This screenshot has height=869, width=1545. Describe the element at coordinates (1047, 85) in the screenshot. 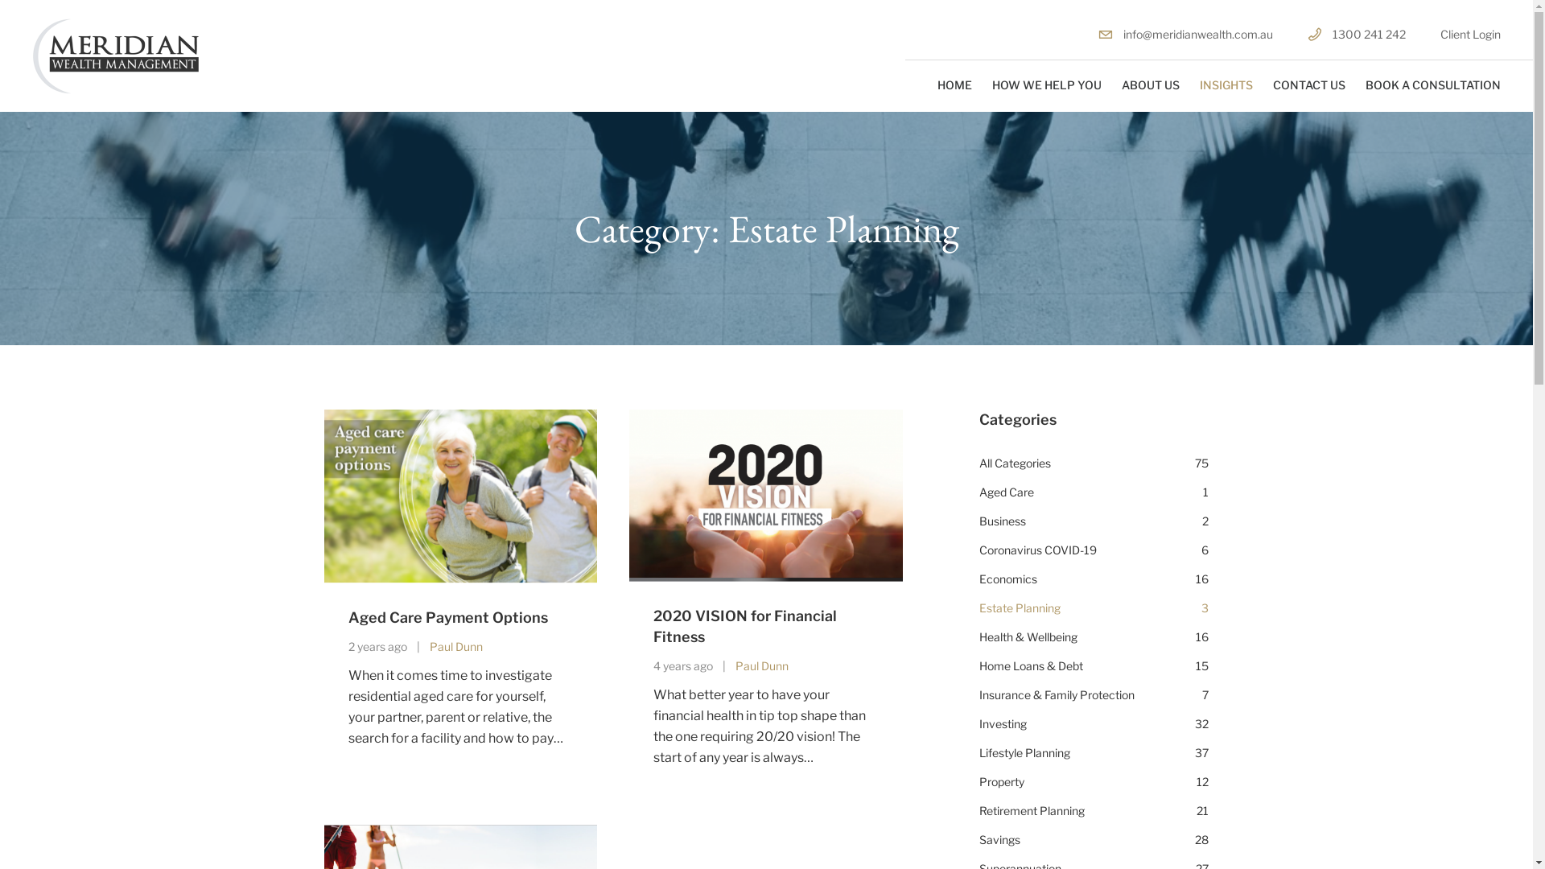

I see `HOW WE HELP YOU` at that location.